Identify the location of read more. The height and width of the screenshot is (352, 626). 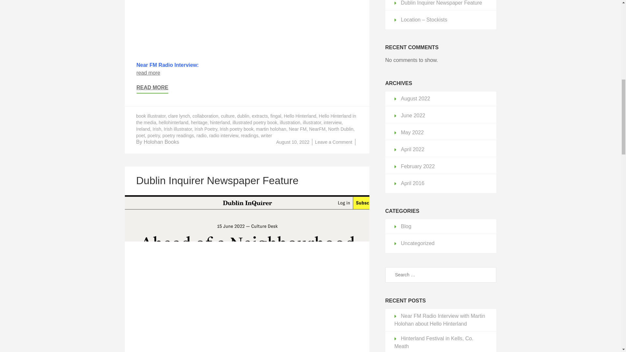
(148, 73).